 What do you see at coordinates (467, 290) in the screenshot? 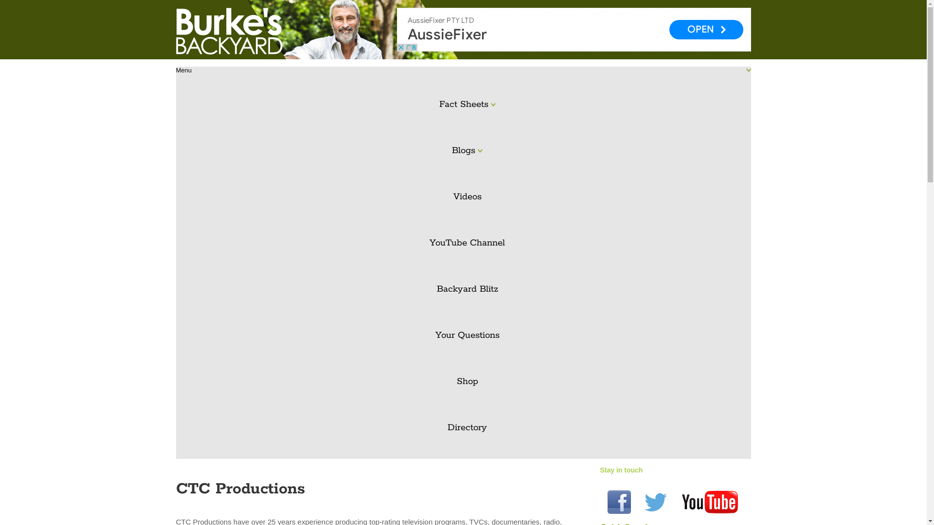
I see `Backyard Blitz` at bounding box center [467, 290].